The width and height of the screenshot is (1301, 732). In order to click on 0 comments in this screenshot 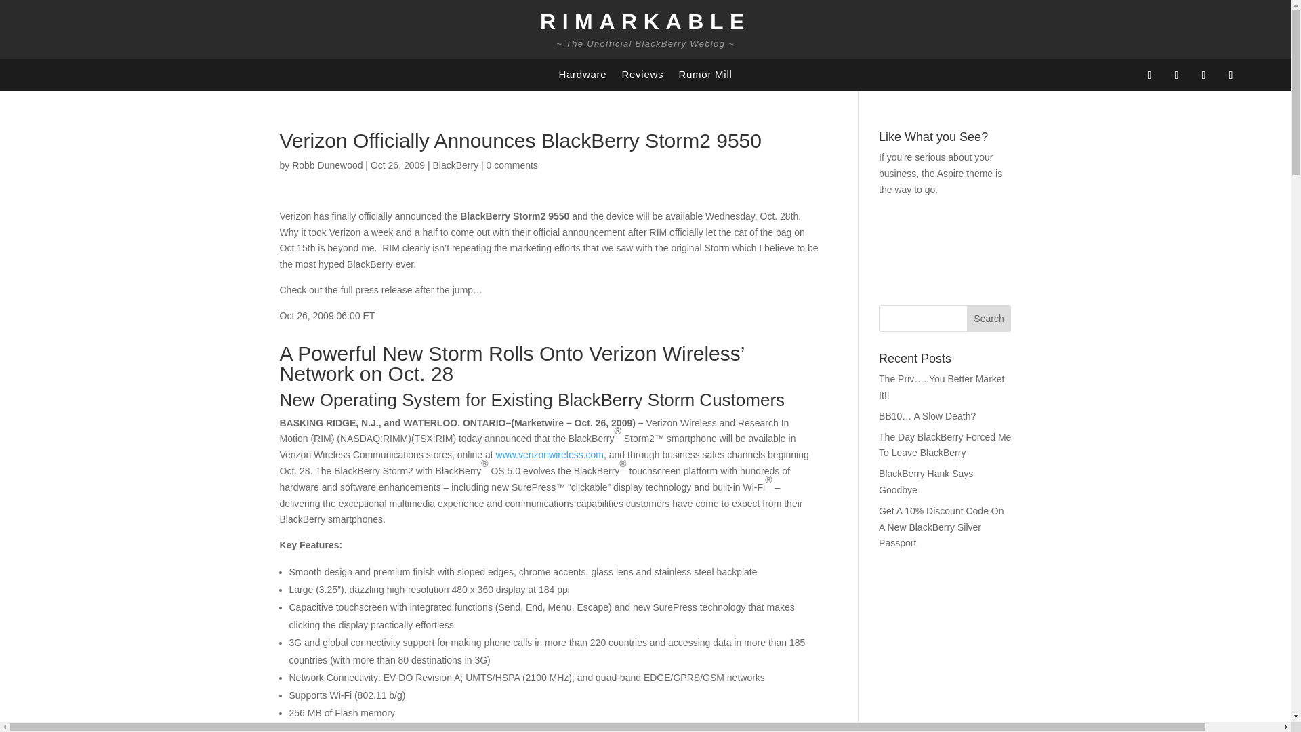, I will do `click(512, 165)`.